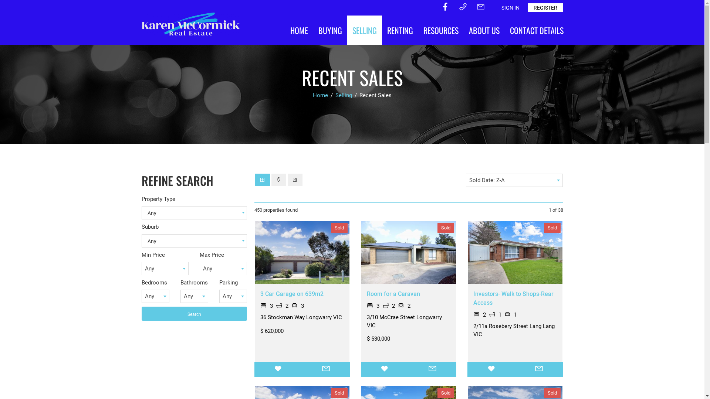  Describe the element at coordinates (292, 294) in the screenshot. I see `3 Car Garage on 639m2` at that location.